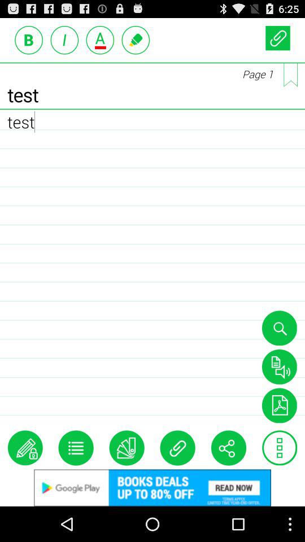 This screenshot has width=305, height=542. What do you see at coordinates (152, 488) in the screenshot?
I see `google add` at bounding box center [152, 488].